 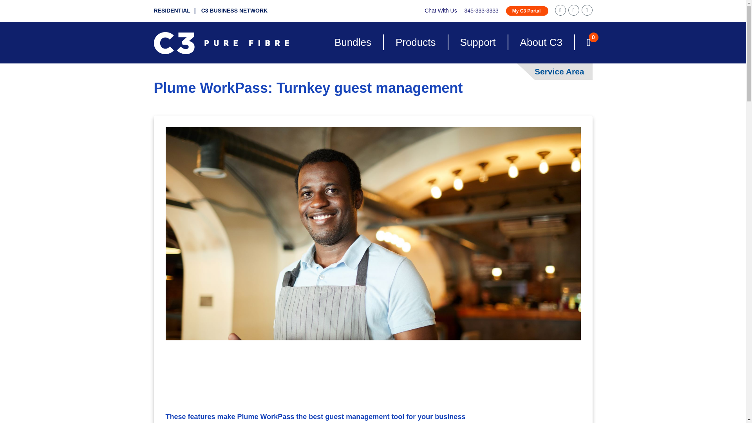 What do you see at coordinates (447, 69) in the screenshot?
I see `Start search` at bounding box center [447, 69].